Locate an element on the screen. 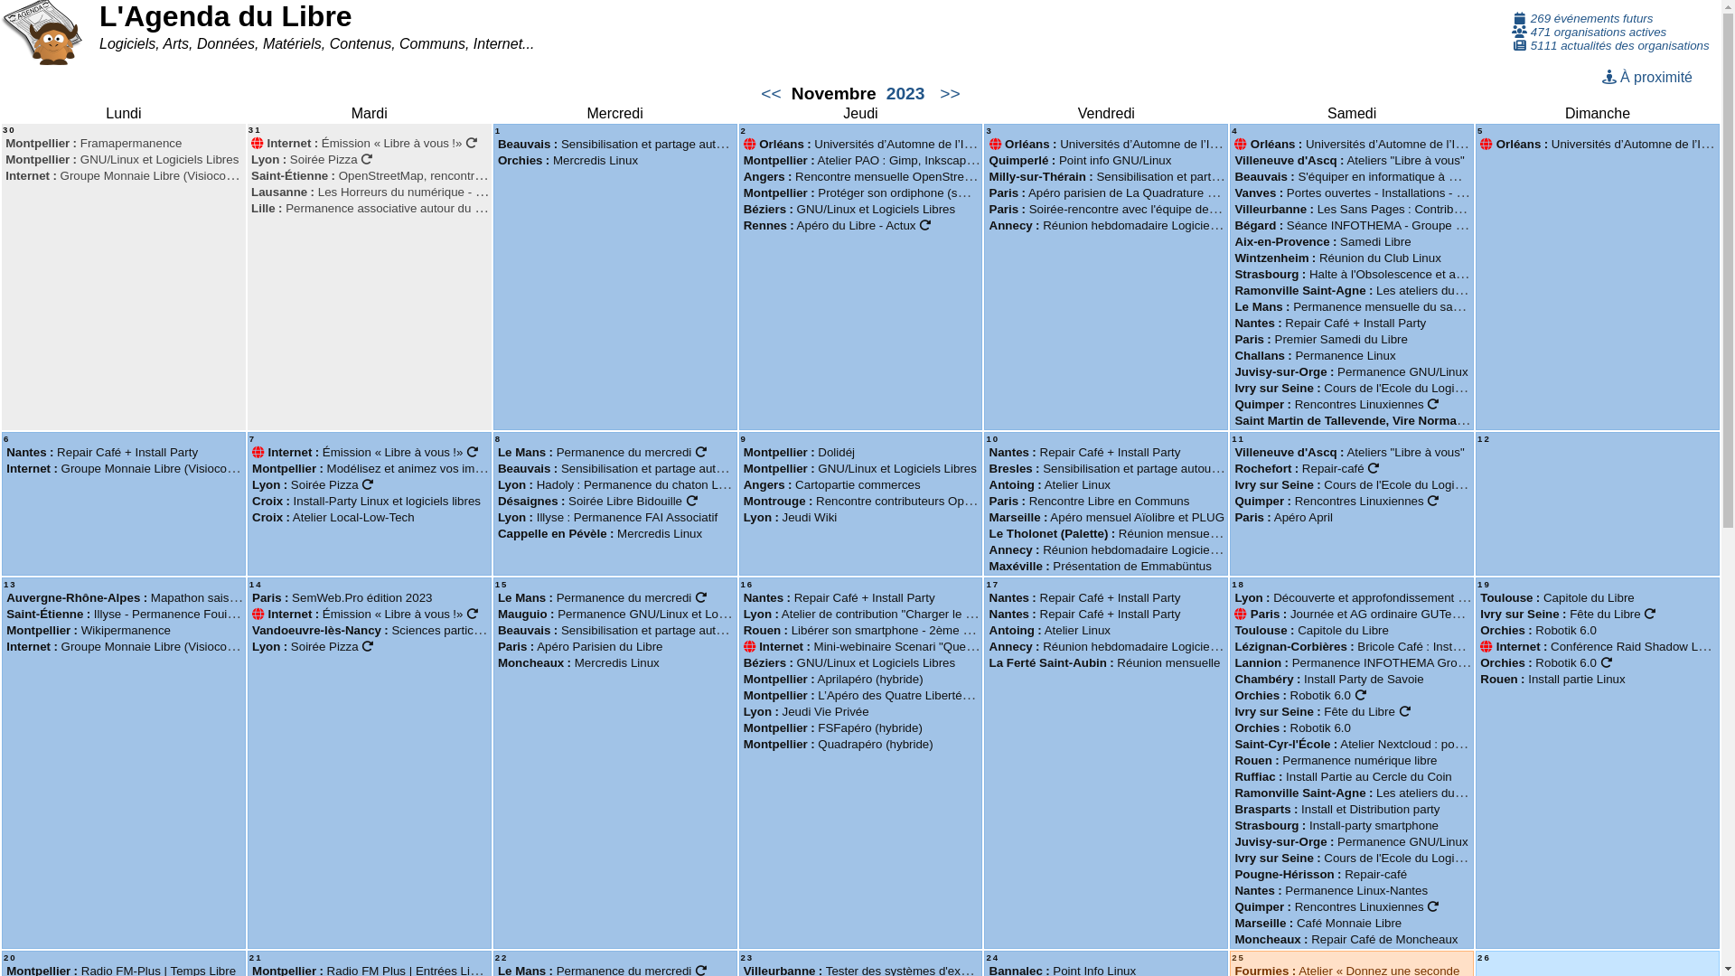 The width and height of the screenshot is (1735, 976). Mauguio Permanence GNU/Linux et Logiciels Libres is located at coordinates (643, 615).